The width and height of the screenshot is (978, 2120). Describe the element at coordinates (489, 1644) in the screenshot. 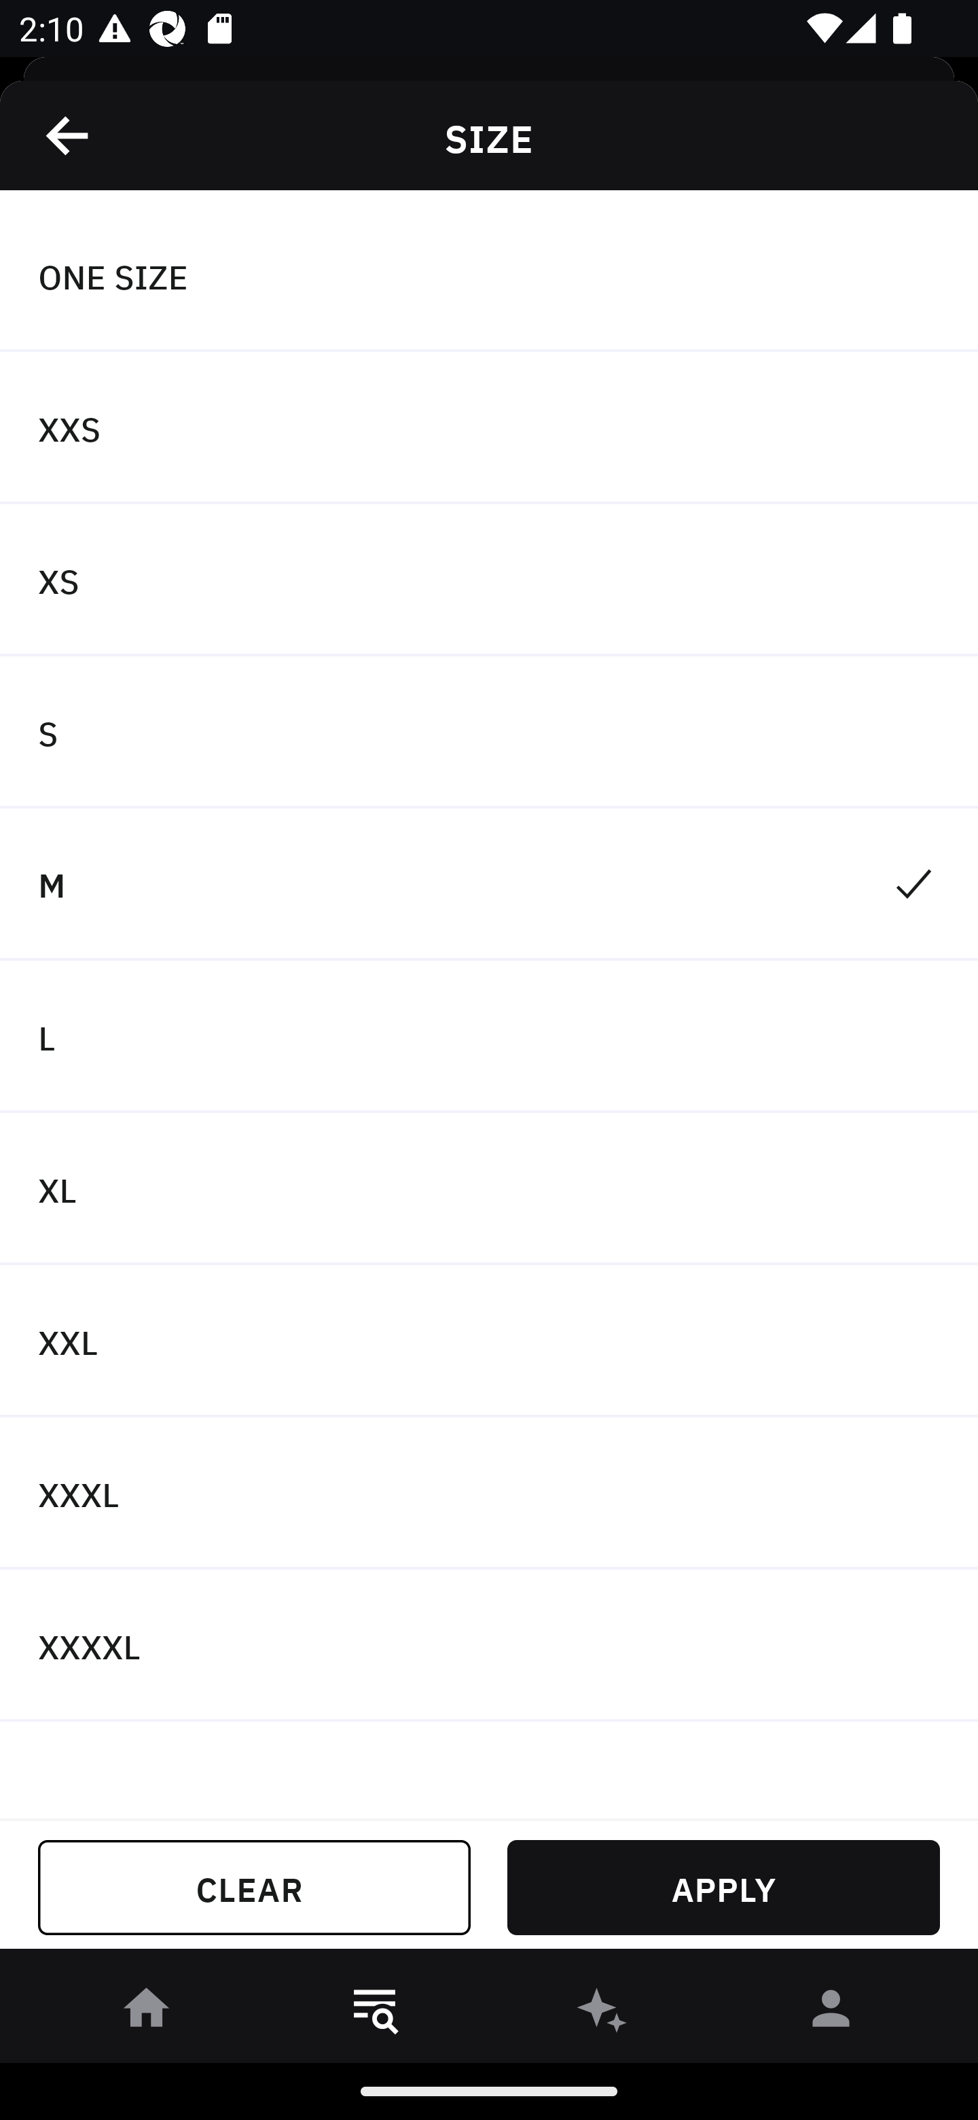

I see `XXXXL` at that location.